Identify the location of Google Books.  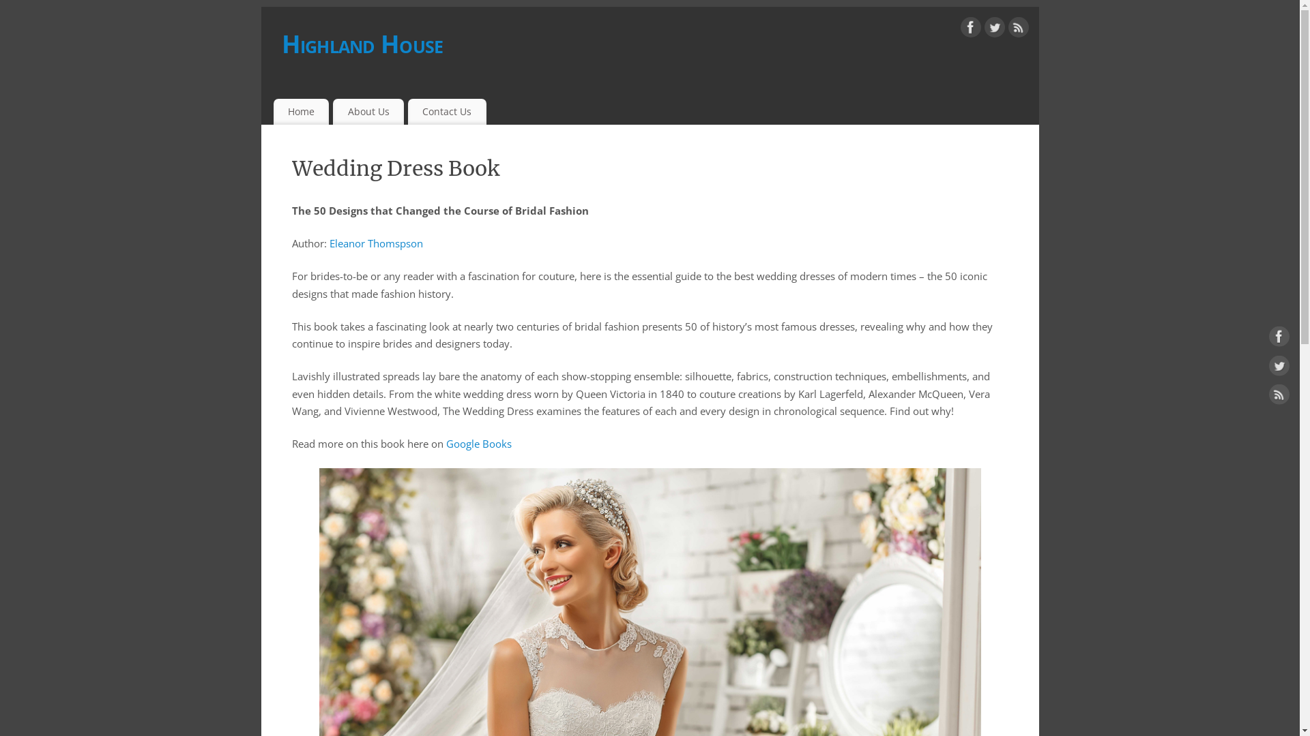
(479, 444).